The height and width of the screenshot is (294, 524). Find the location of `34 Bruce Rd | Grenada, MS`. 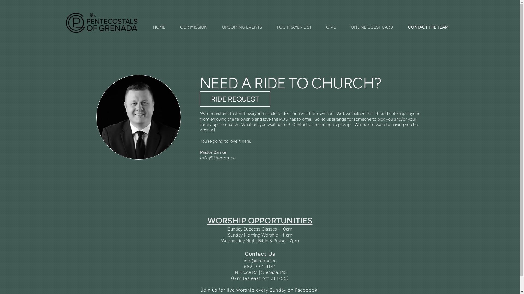

34 Bruce Rd | Grenada, MS is located at coordinates (260, 272).